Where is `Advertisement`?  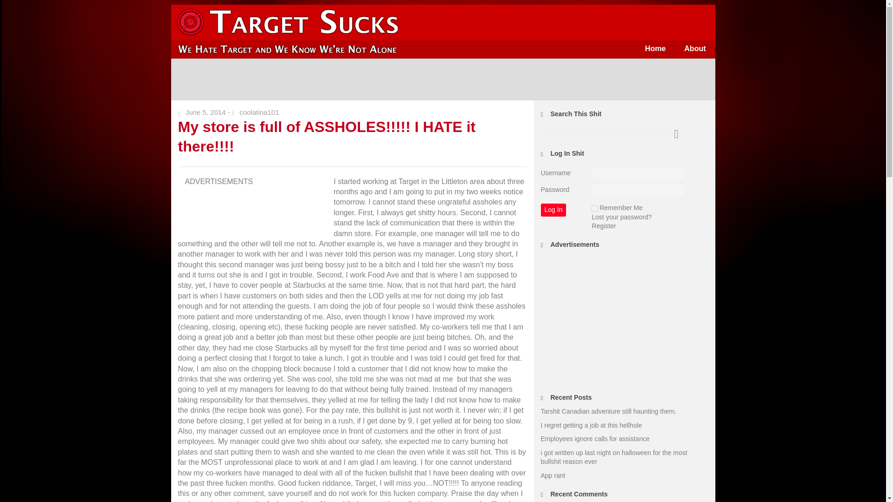 Advertisement is located at coordinates (260, 210).